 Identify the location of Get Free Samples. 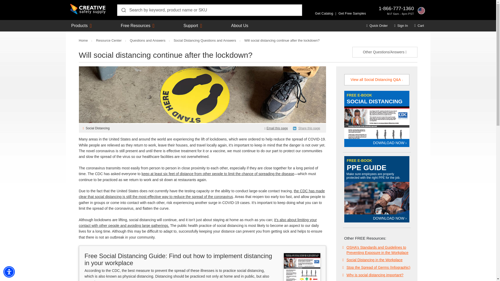
(352, 14).